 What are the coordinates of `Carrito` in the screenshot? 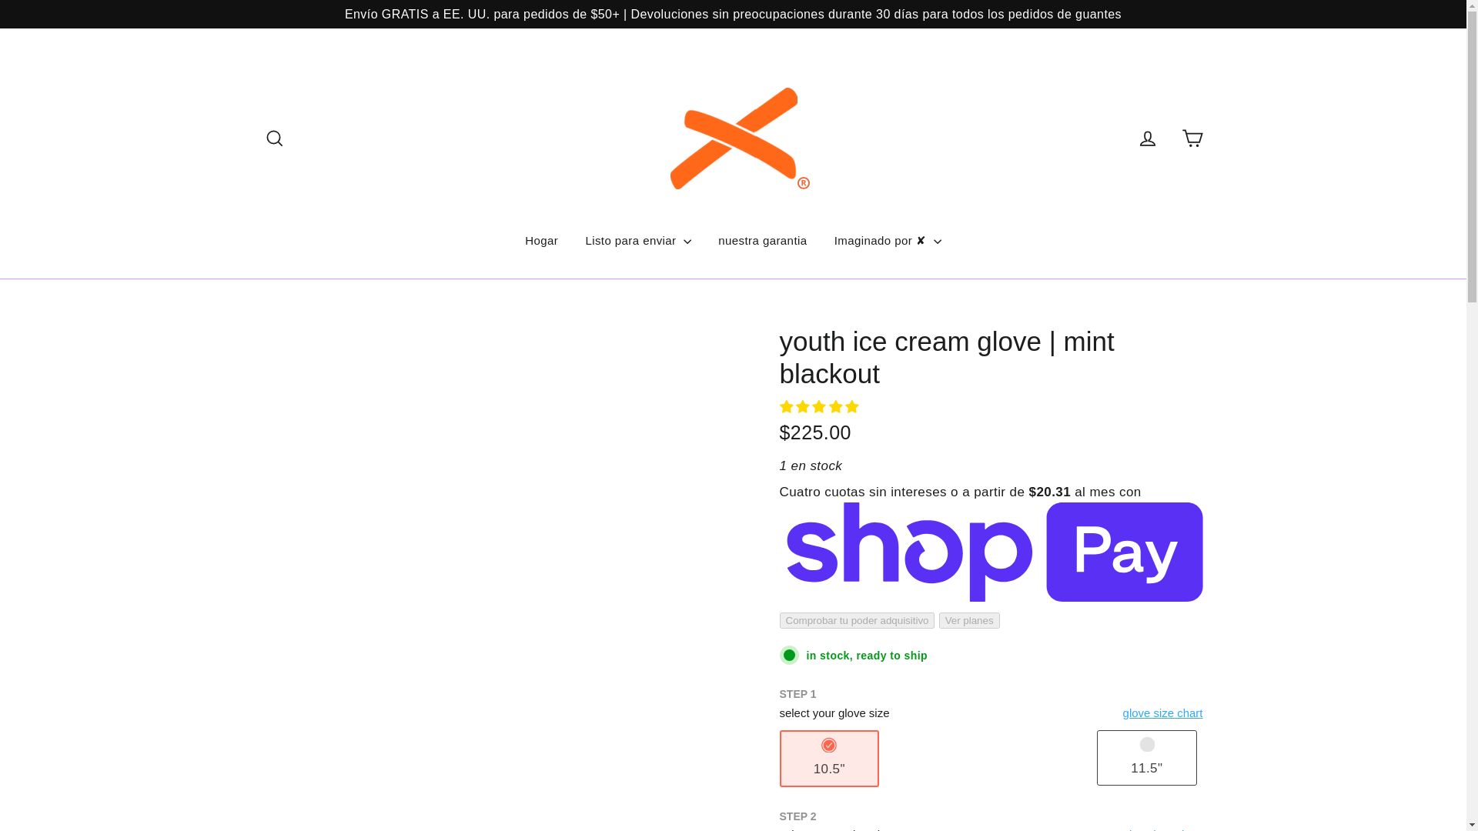 It's located at (1192, 137).